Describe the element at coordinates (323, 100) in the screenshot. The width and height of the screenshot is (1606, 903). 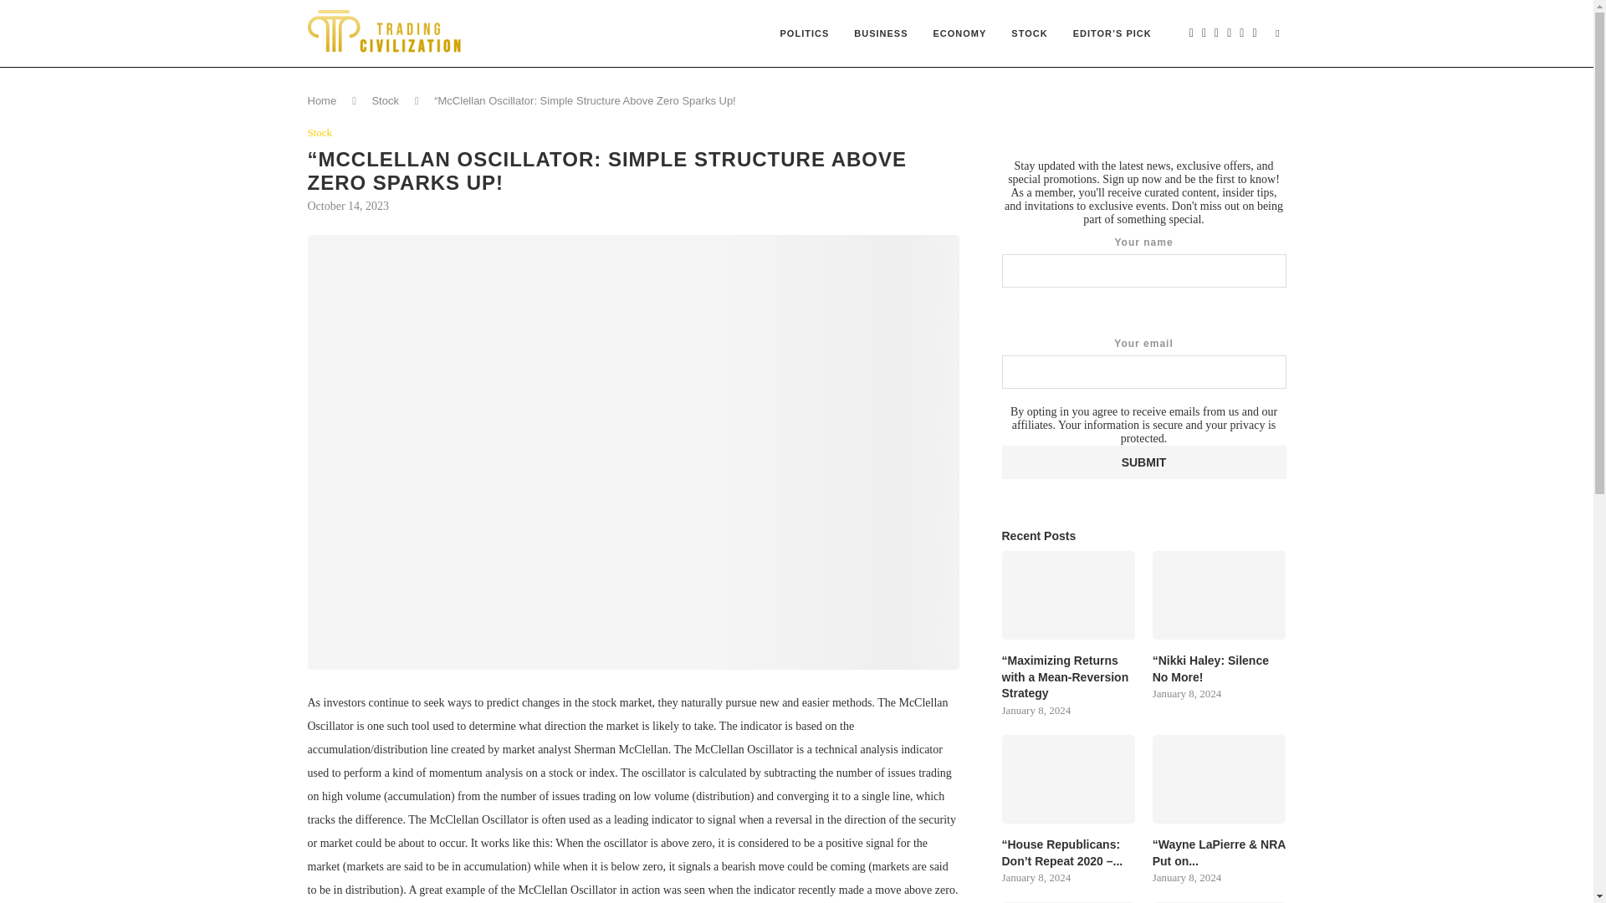
I see `Home` at that location.